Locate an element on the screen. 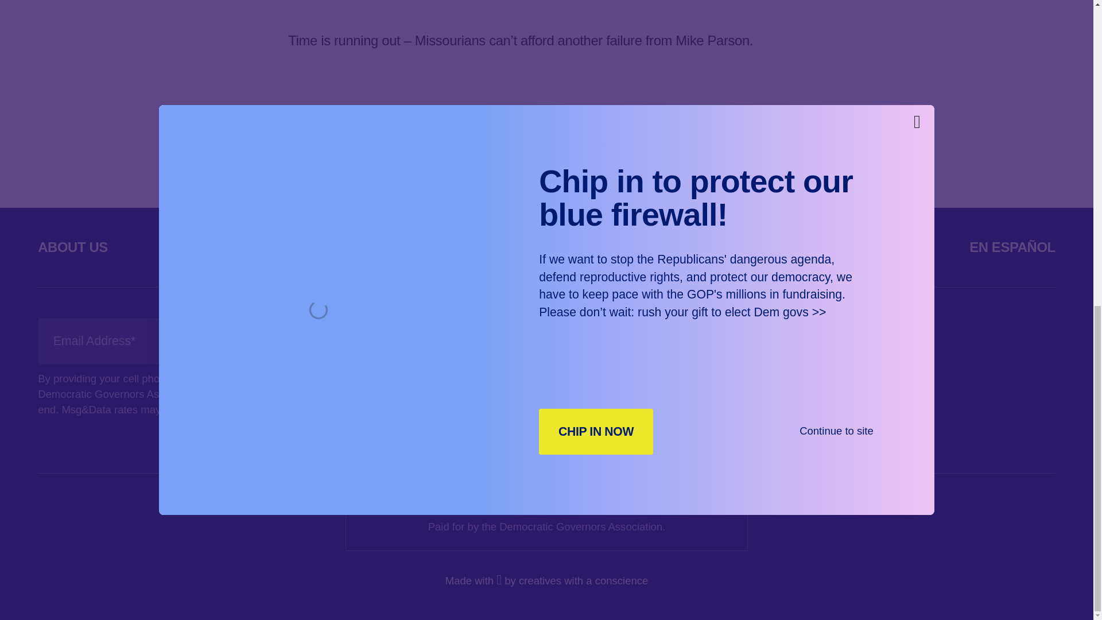  GOVERNORS is located at coordinates (239, 247).